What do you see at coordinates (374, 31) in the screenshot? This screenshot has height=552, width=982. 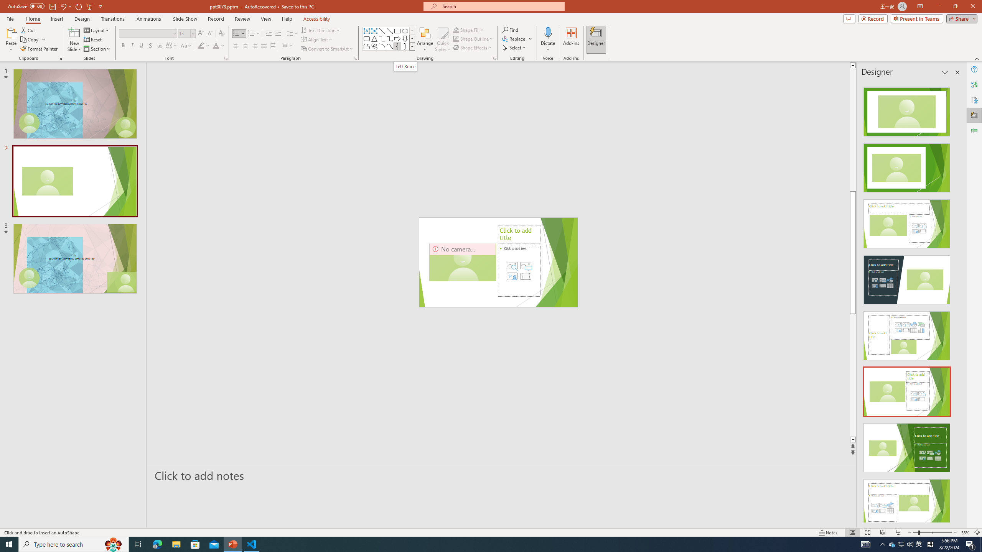 I see `Vertical Text Box` at bounding box center [374, 31].